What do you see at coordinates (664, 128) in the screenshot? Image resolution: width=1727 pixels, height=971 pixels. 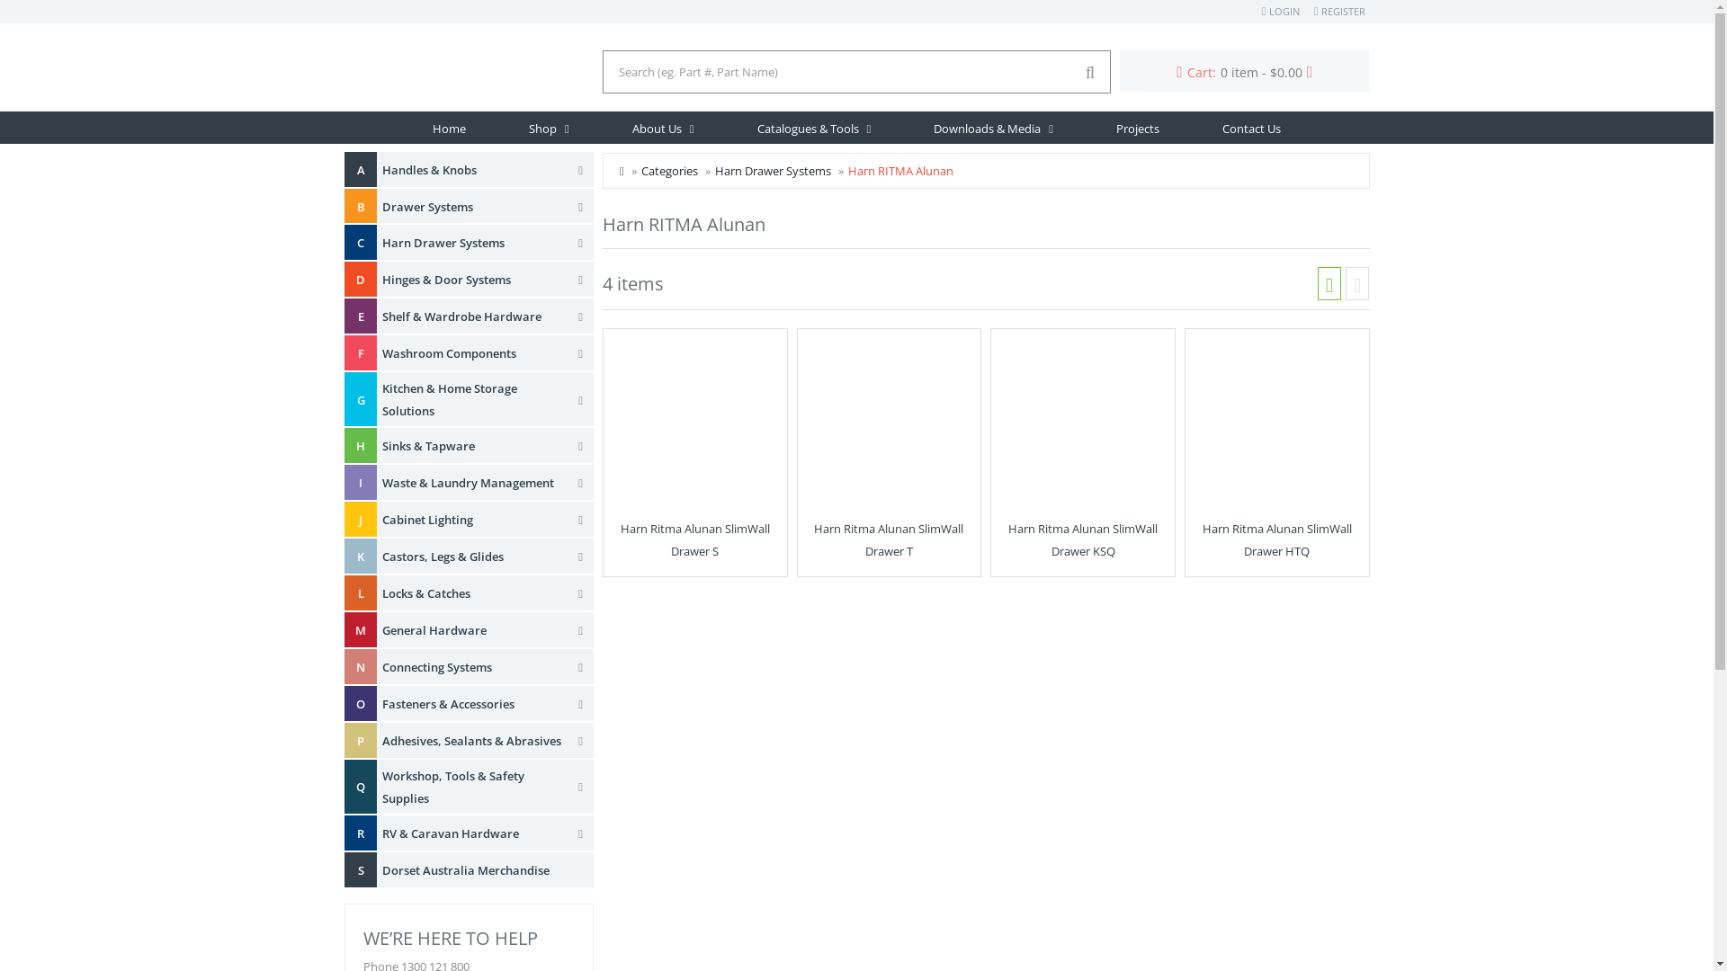 I see `About Us   ` at bounding box center [664, 128].